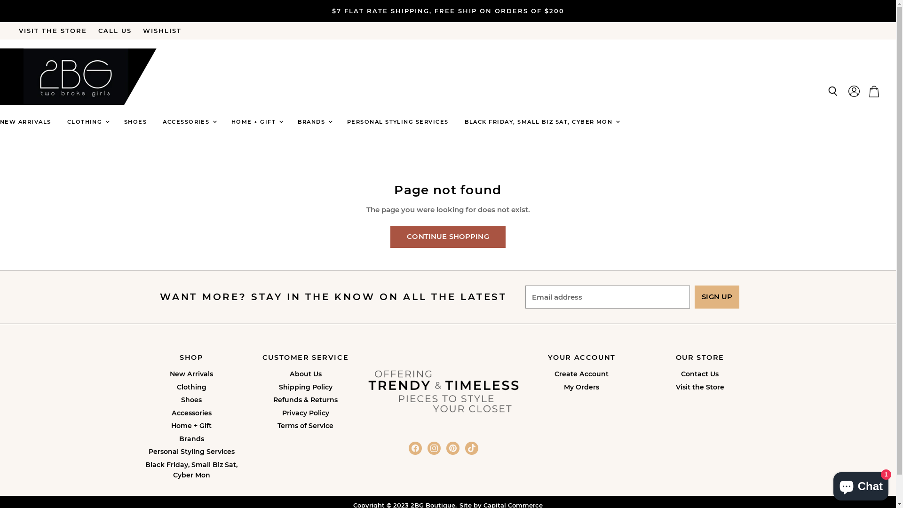  What do you see at coordinates (434, 448) in the screenshot?
I see `Find us on Instagram` at bounding box center [434, 448].